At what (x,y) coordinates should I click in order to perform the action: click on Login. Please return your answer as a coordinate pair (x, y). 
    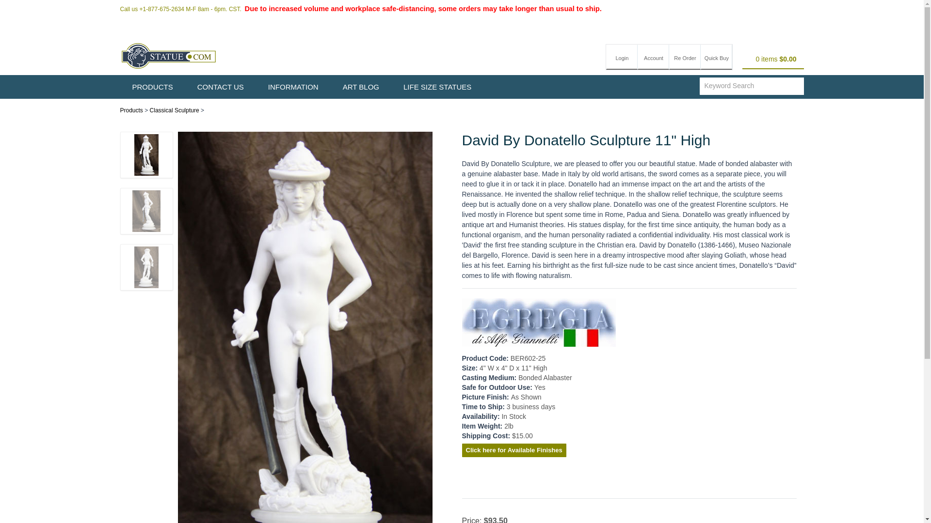
    Looking at the image, I should click on (622, 57).